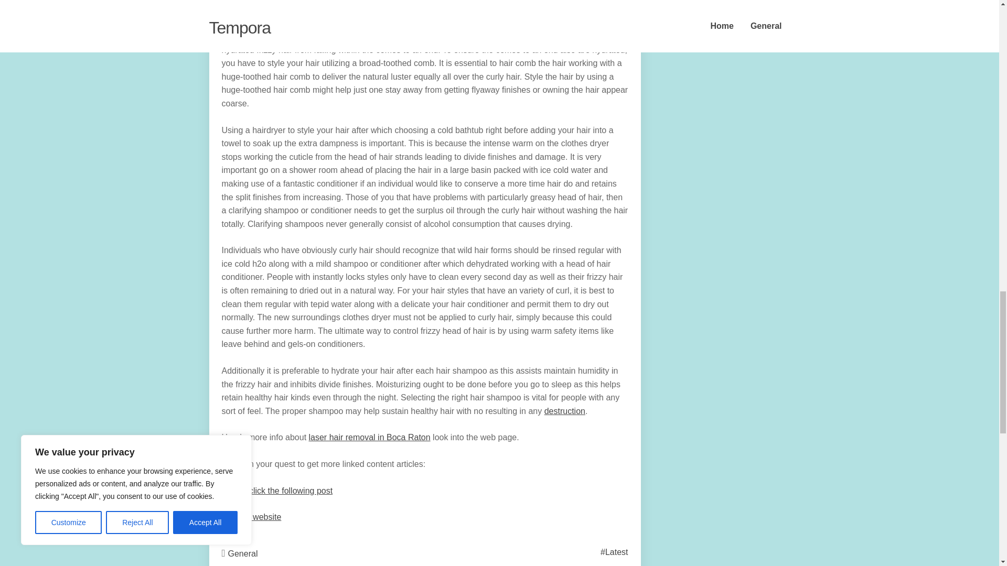  What do you see at coordinates (370, 437) in the screenshot?
I see `laser hair removal in Boca Raton` at bounding box center [370, 437].